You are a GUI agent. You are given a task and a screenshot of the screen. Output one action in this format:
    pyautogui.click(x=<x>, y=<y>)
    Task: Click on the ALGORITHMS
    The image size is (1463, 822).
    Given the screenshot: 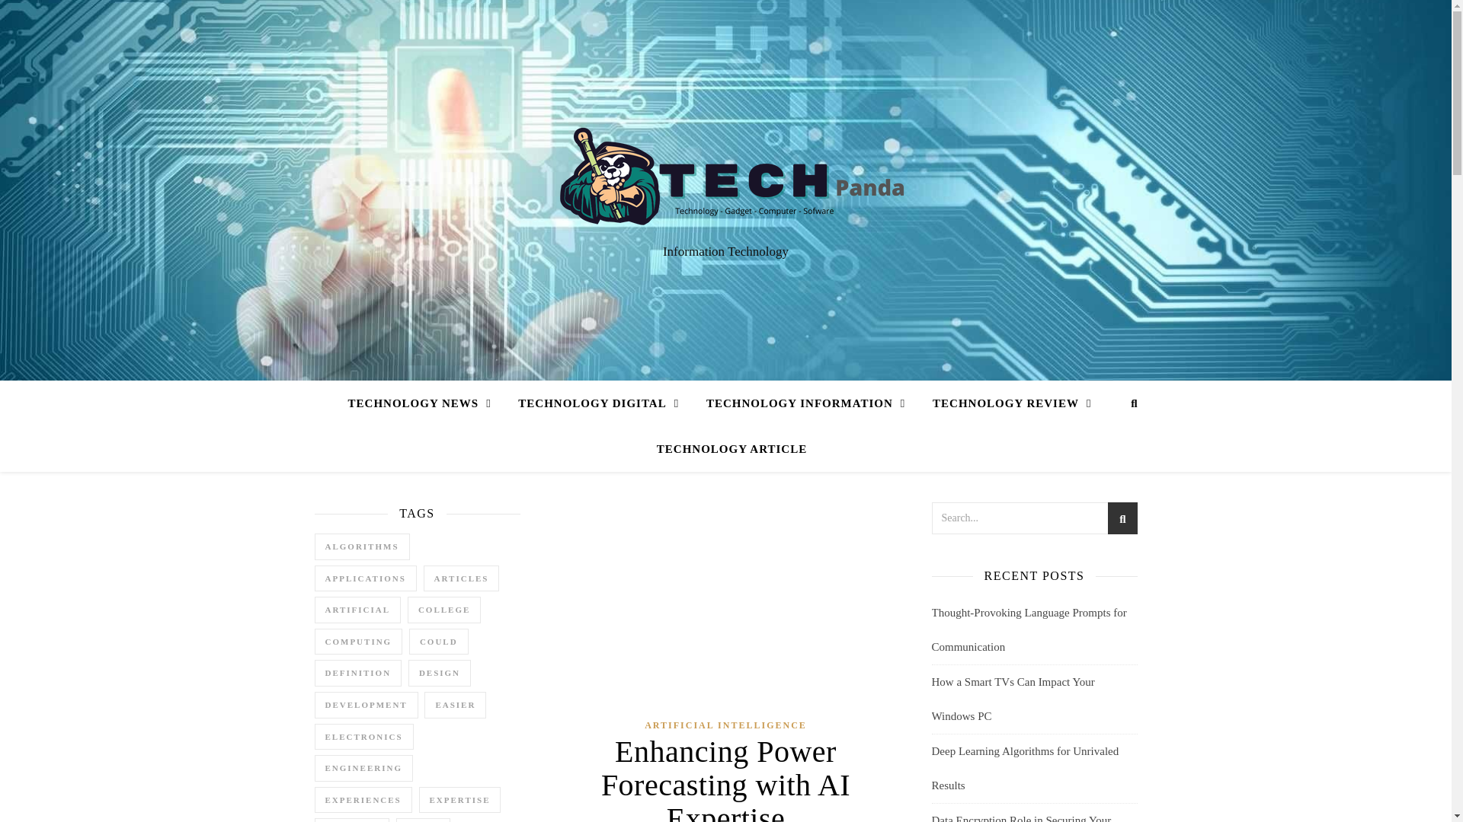 What is the action you would take?
    pyautogui.click(x=361, y=546)
    